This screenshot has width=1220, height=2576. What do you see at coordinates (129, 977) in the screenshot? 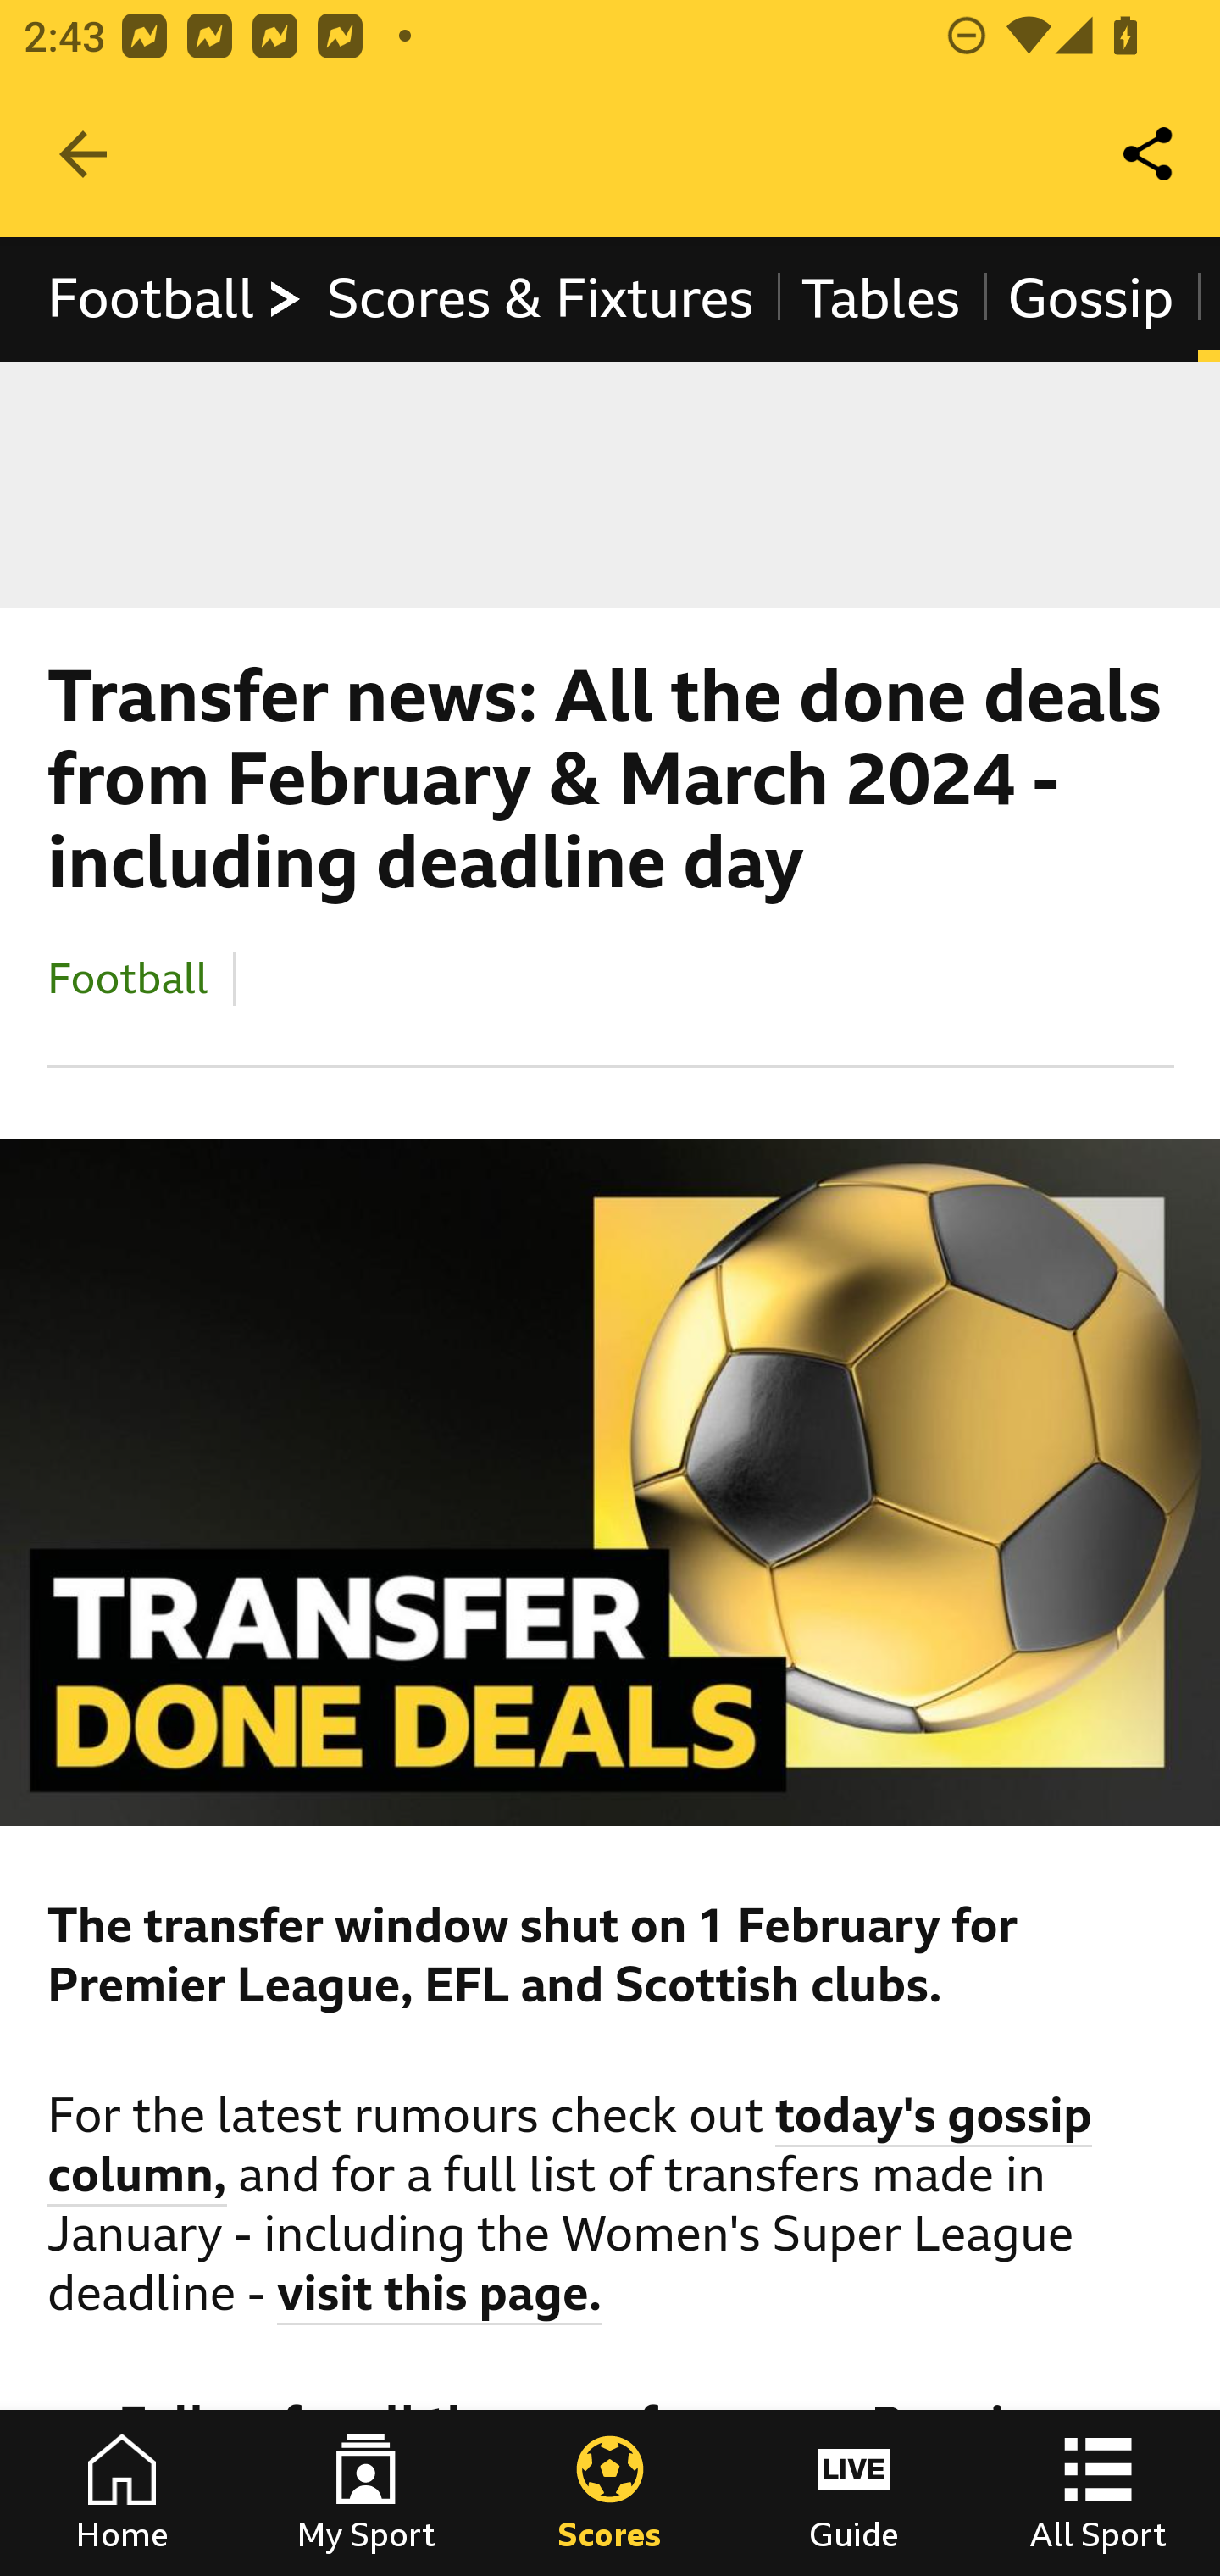
I see `Football` at bounding box center [129, 977].